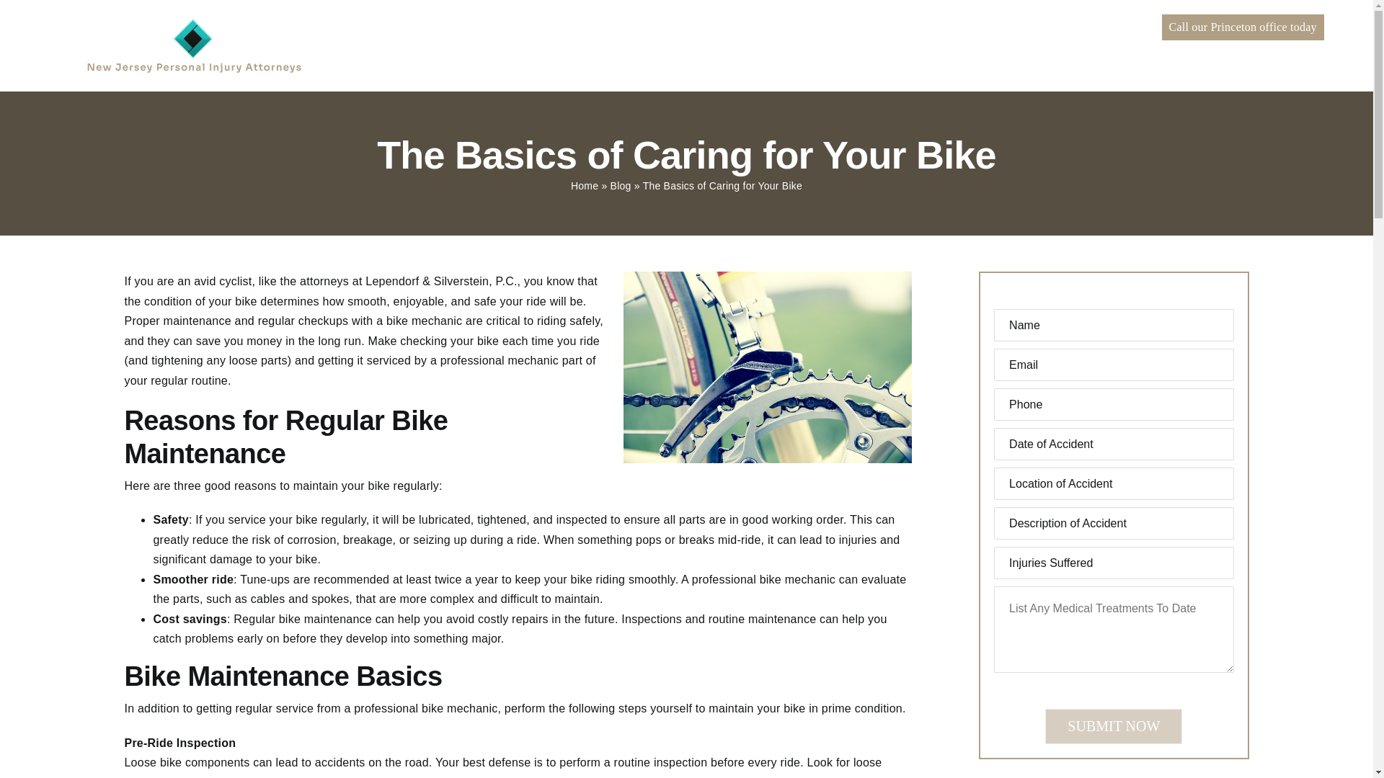 This screenshot has width=1384, height=778. Describe the element at coordinates (866, 53) in the screenshot. I see `REVIEWS` at that location.